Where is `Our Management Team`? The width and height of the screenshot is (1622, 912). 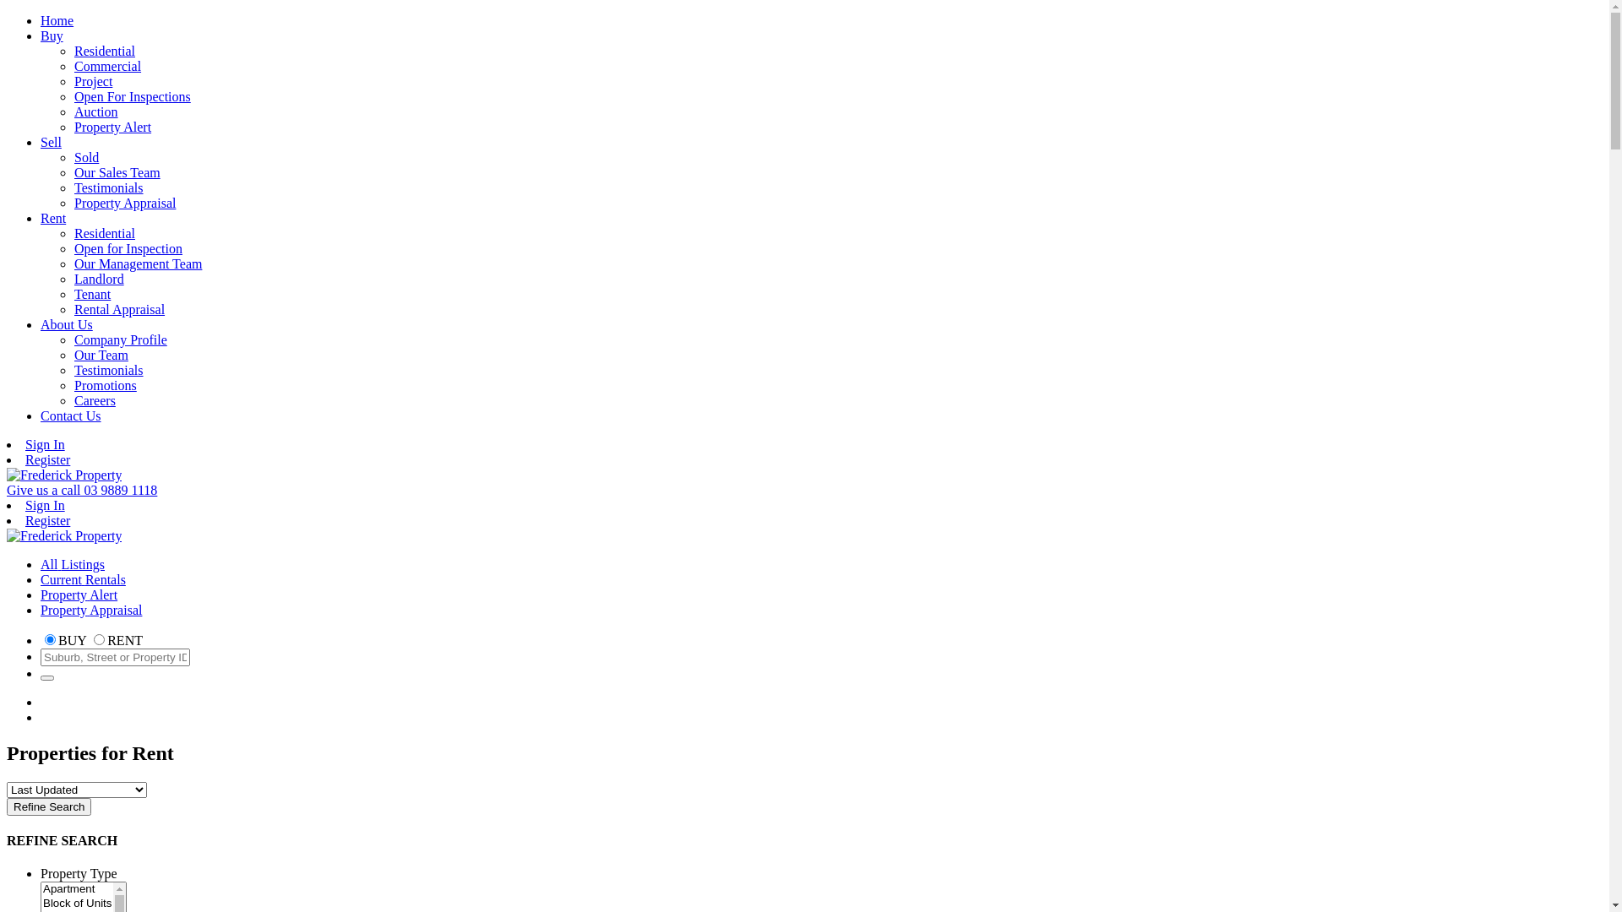 Our Management Team is located at coordinates (139, 263).